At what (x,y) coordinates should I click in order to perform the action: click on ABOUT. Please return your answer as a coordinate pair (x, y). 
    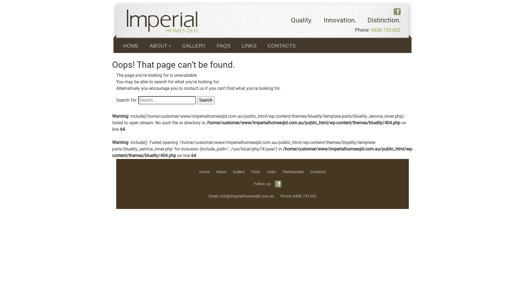
    Looking at the image, I should click on (160, 45).